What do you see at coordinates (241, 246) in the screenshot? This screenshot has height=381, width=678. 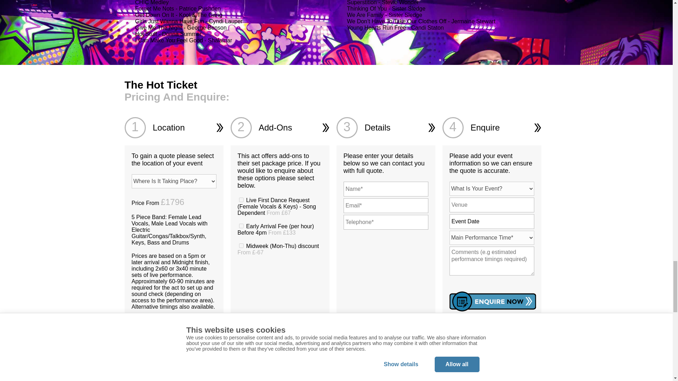 I see `242` at bounding box center [241, 246].